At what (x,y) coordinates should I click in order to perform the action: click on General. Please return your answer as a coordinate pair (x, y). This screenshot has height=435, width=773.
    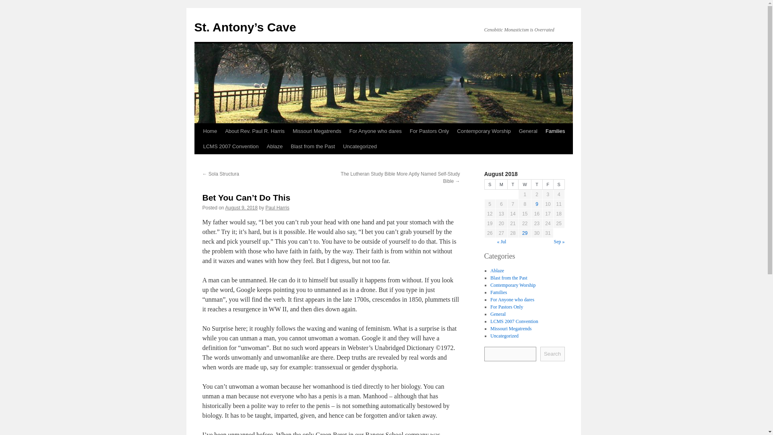
    Looking at the image, I should click on (498, 314).